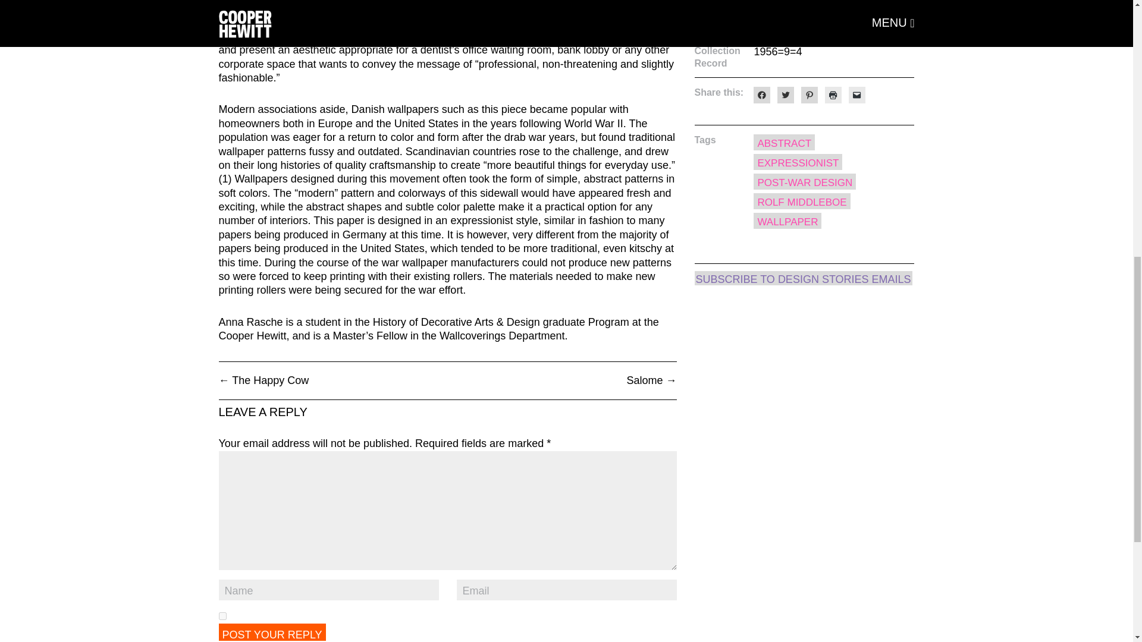  What do you see at coordinates (272, 631) in the screenshot?
I see `Post Your Reply` at bounding box center [272, 631].